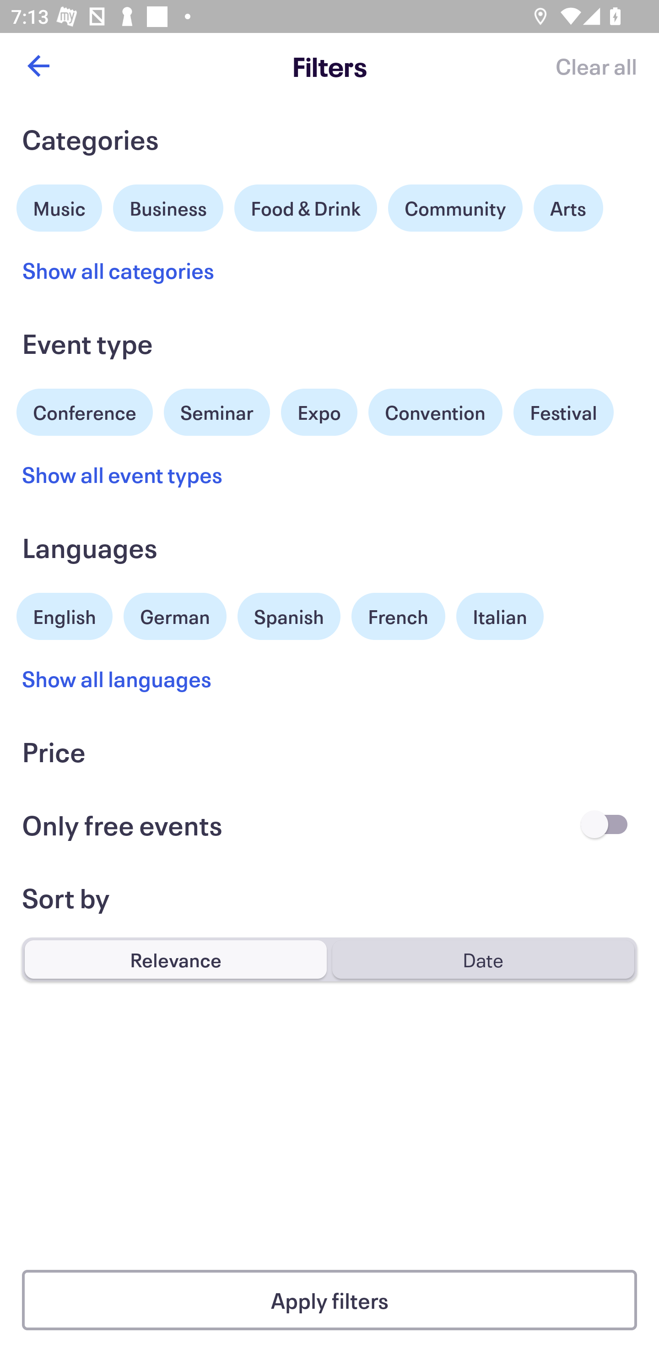 The width and height of the screenshot is (659, 1355). Describe the element at coordinates (59, 206) in the screenshot. I see `Music` at that location.